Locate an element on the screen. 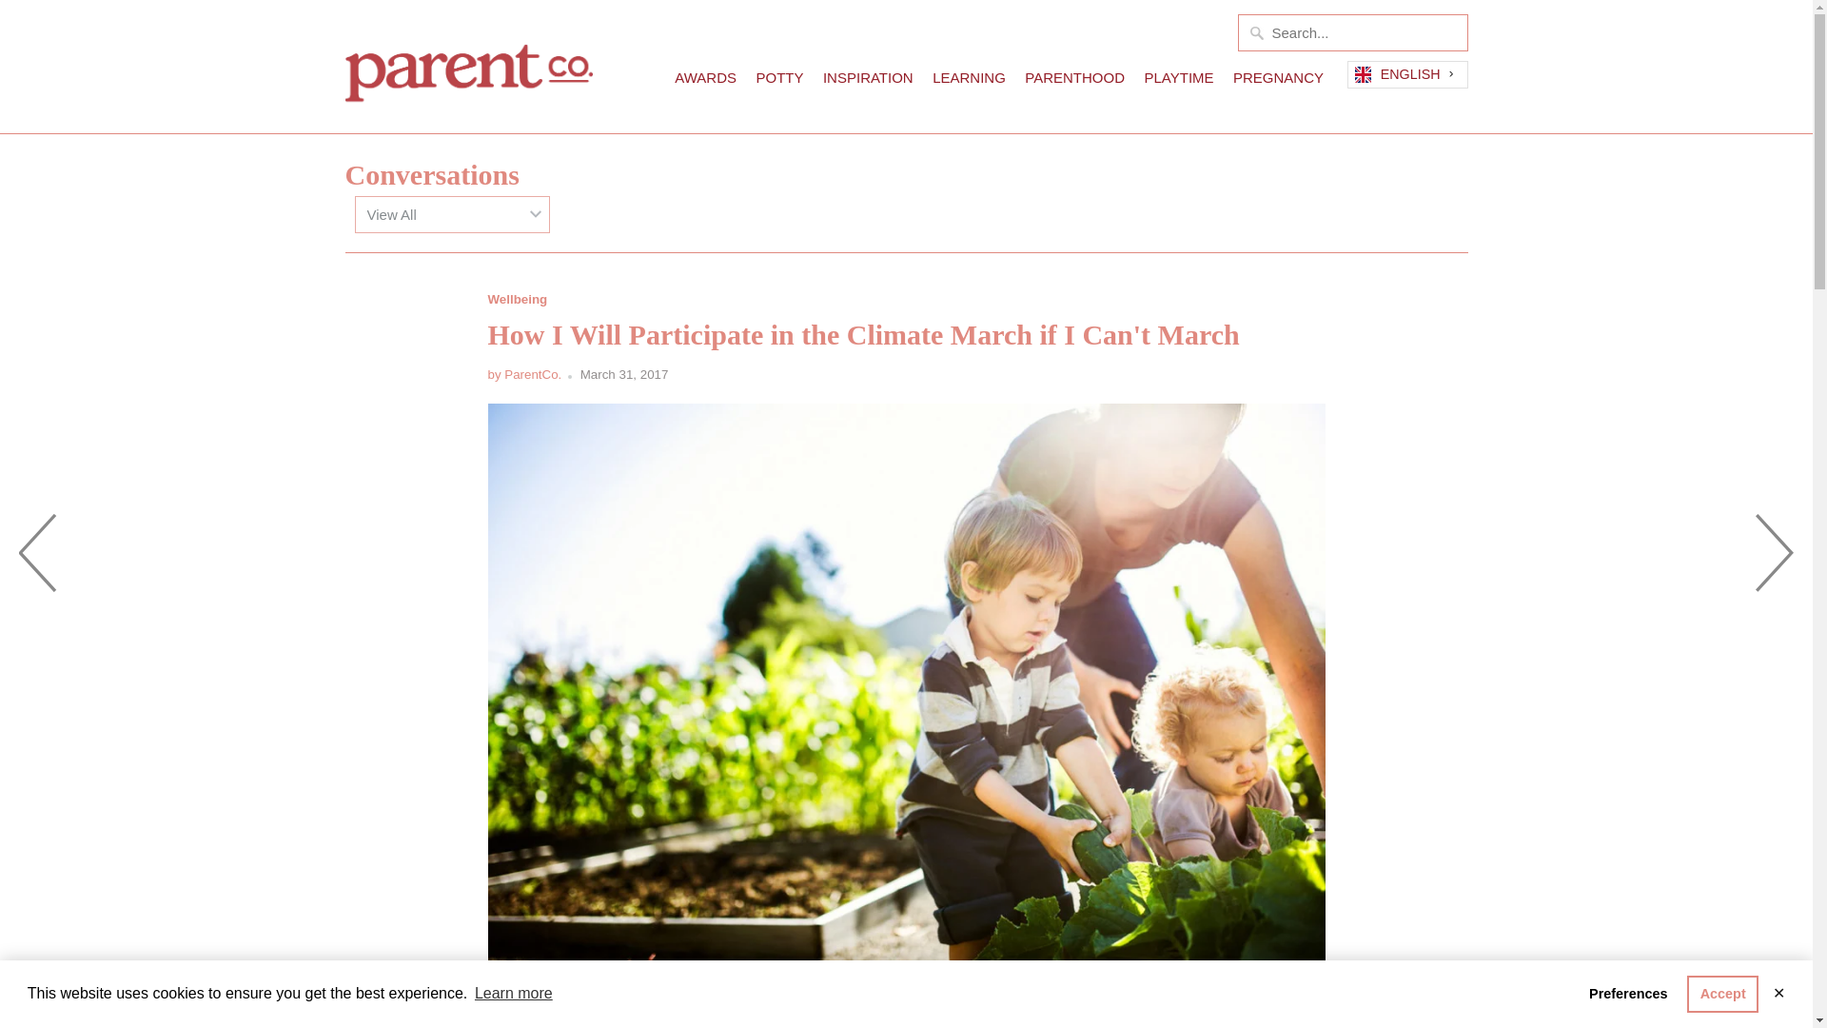 The width and height of the screenshot is (1827, 1028). INSPIRATION is located at coordinates (868, 82).